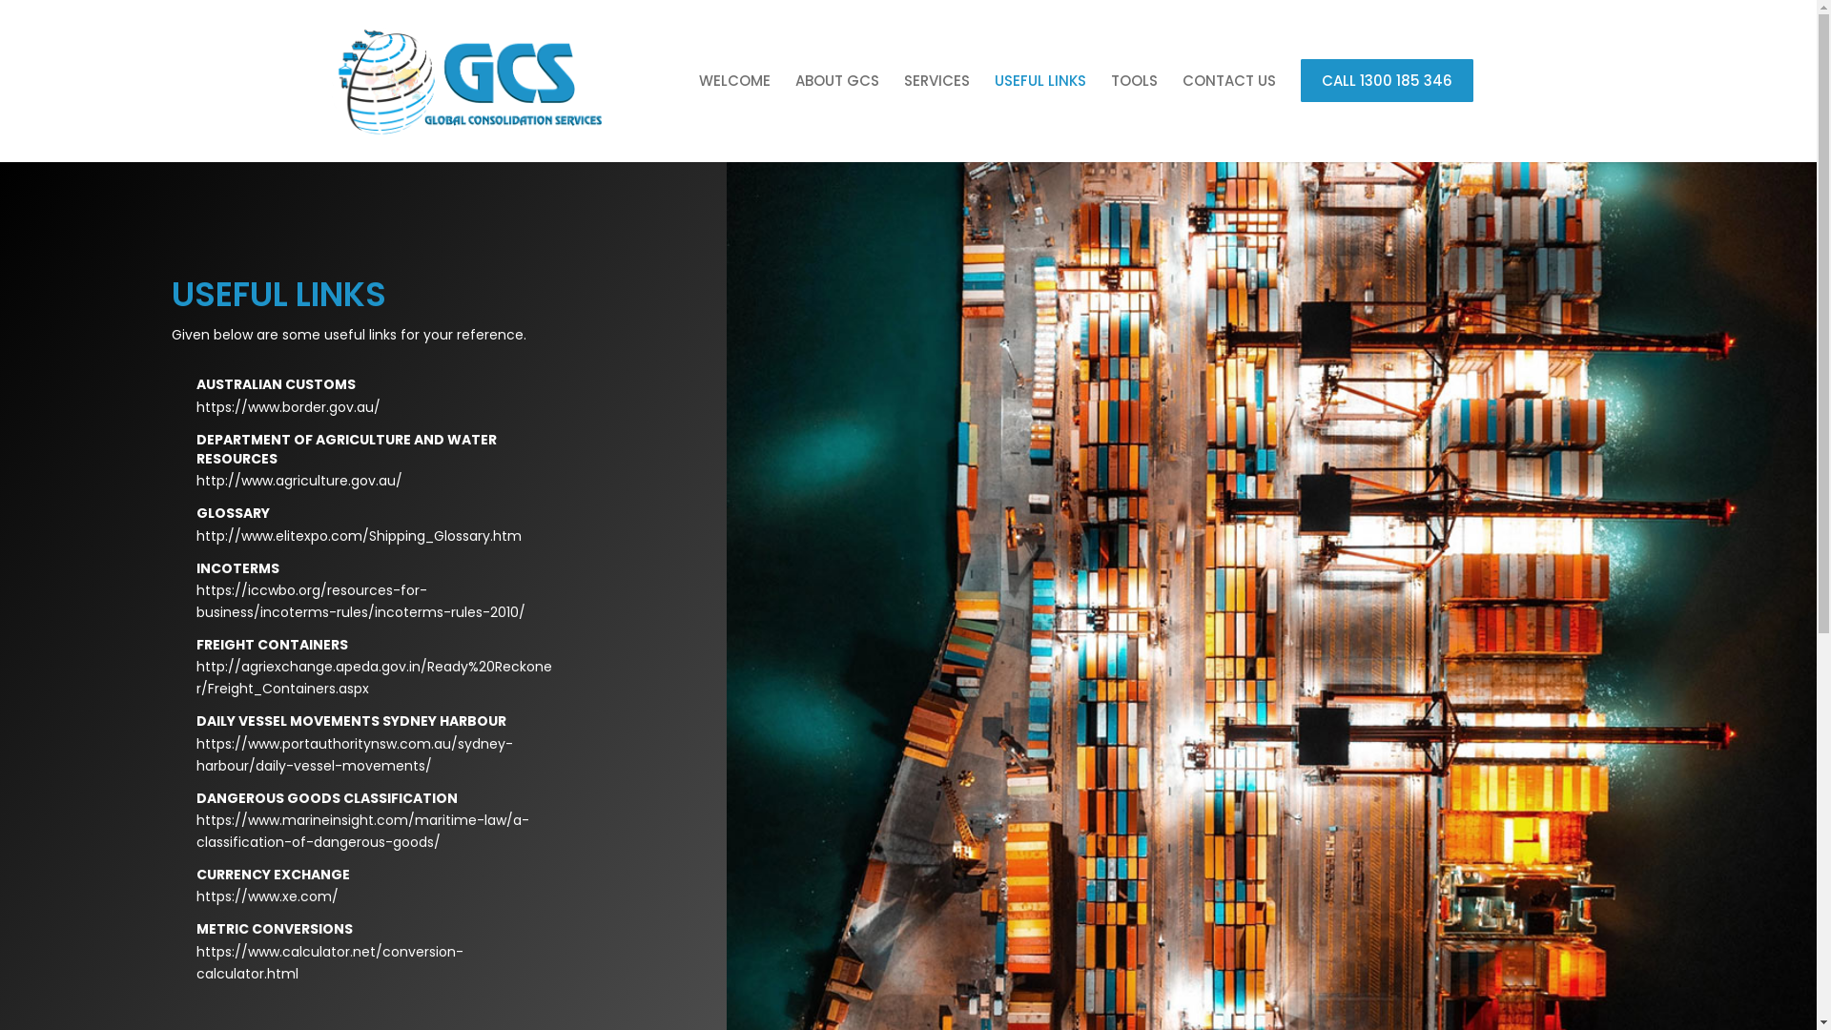 This screenshot has height=1030, width=1831. I want to click on ABOUT GCS, so click(836, 81).